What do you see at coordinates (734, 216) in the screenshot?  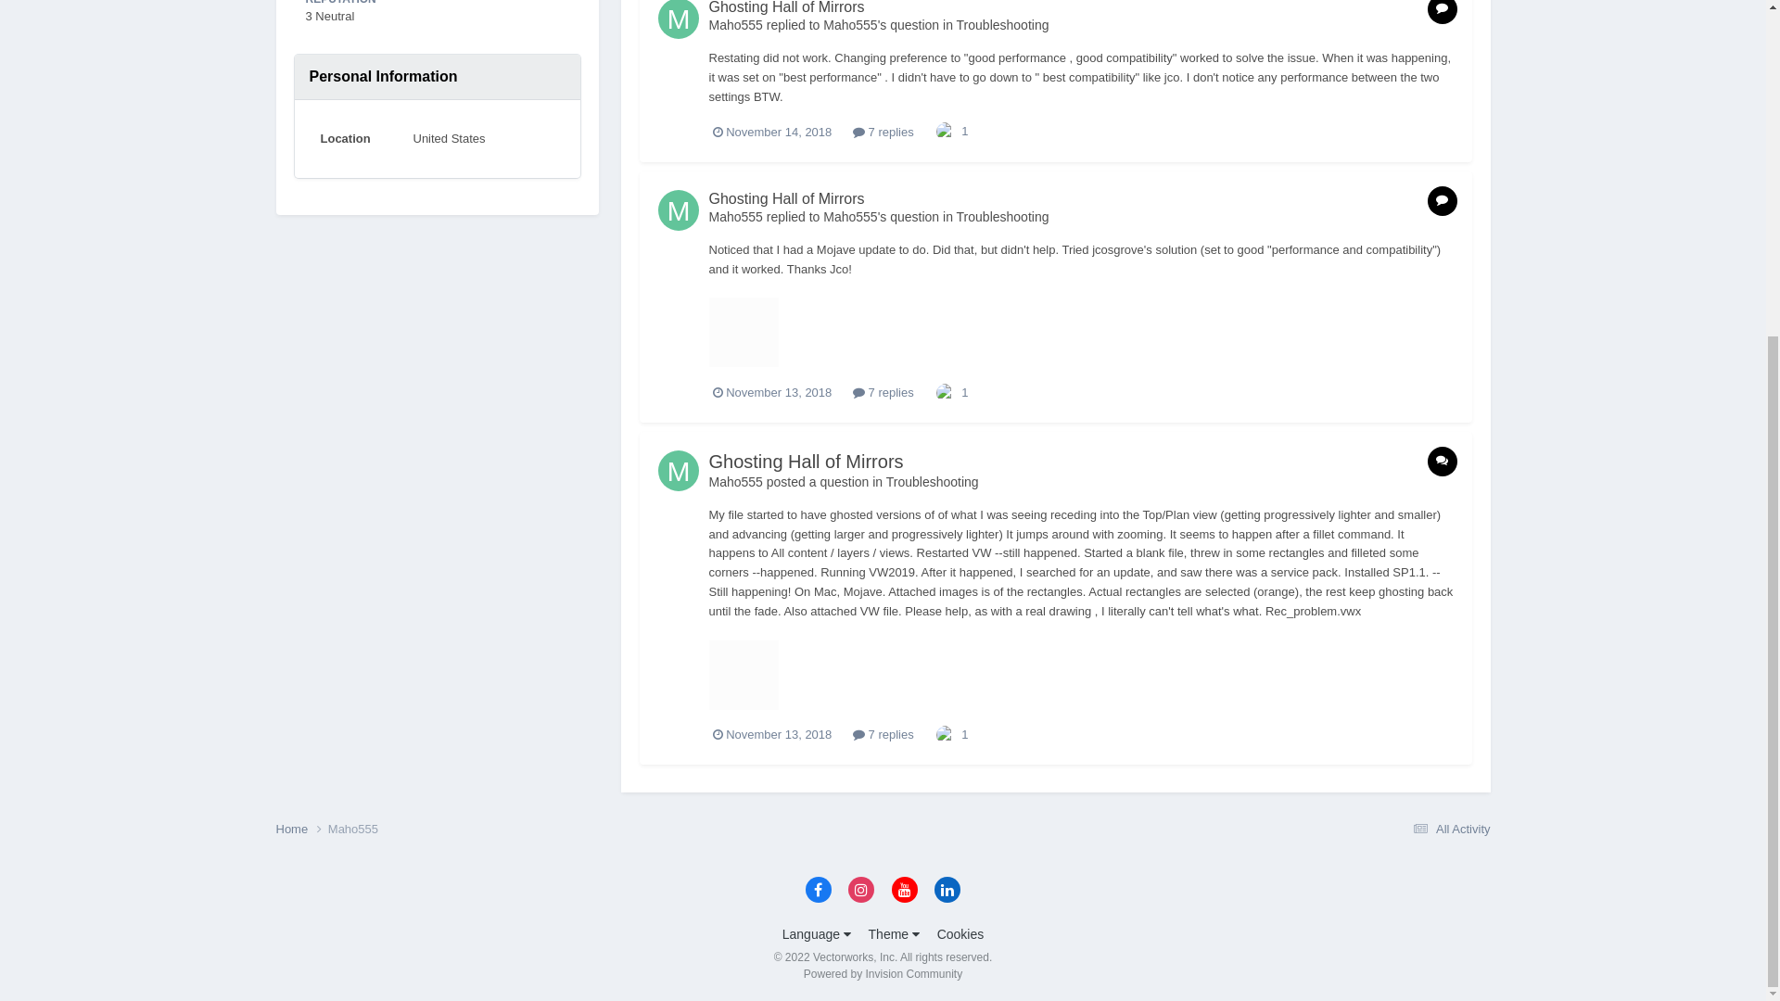 I see `Go to Maho555's profile` at bounding box center [734, 216].